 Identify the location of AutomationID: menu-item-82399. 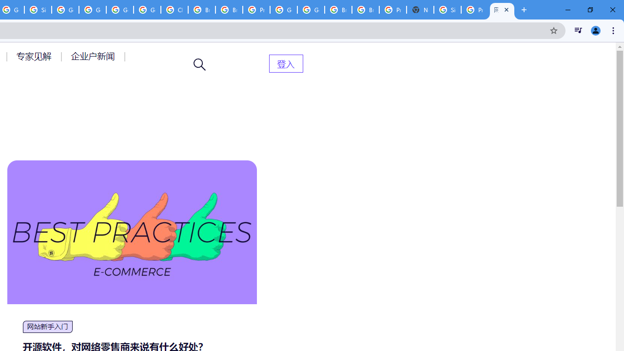
(286, 63).